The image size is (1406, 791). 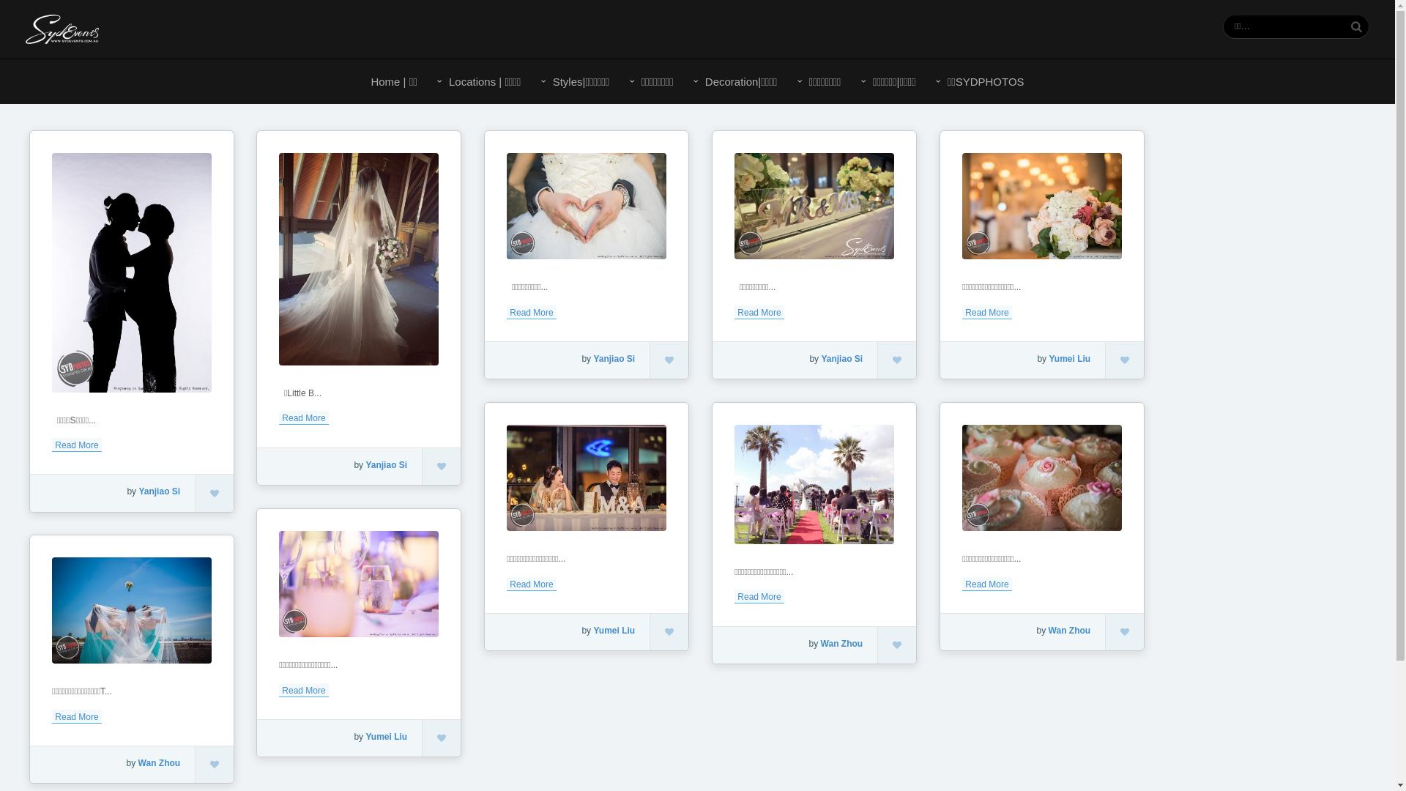 I want to click on Like this, so click(x=669, y=360).